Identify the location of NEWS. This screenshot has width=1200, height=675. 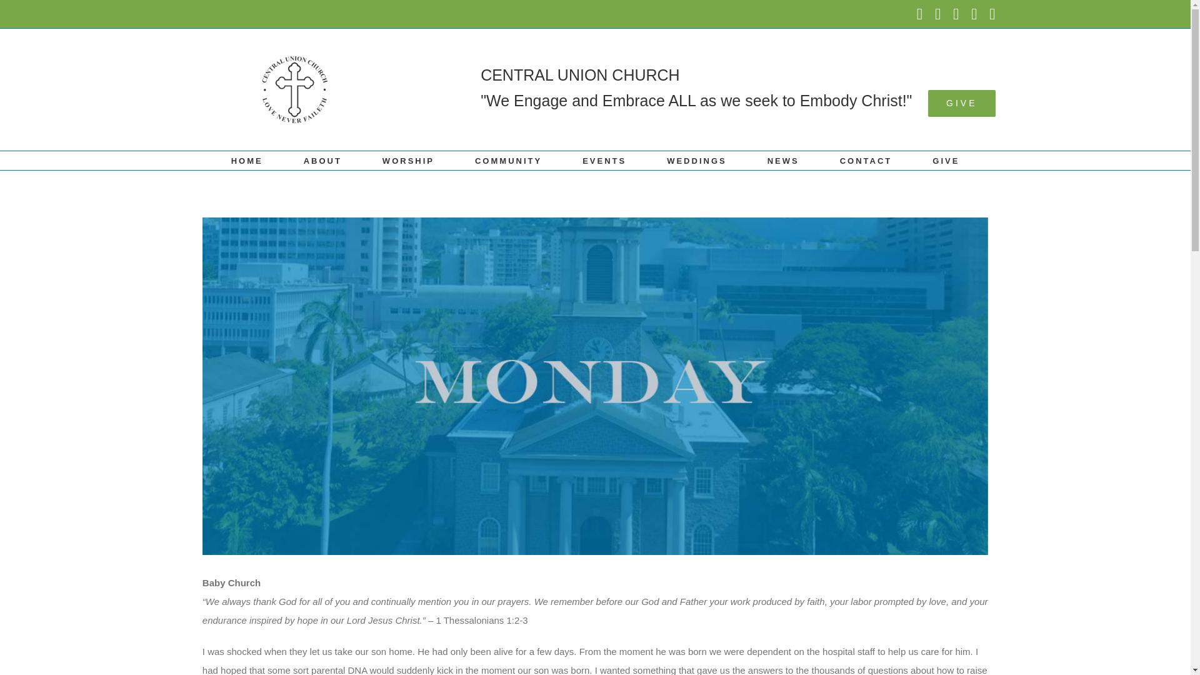
(783, 160).